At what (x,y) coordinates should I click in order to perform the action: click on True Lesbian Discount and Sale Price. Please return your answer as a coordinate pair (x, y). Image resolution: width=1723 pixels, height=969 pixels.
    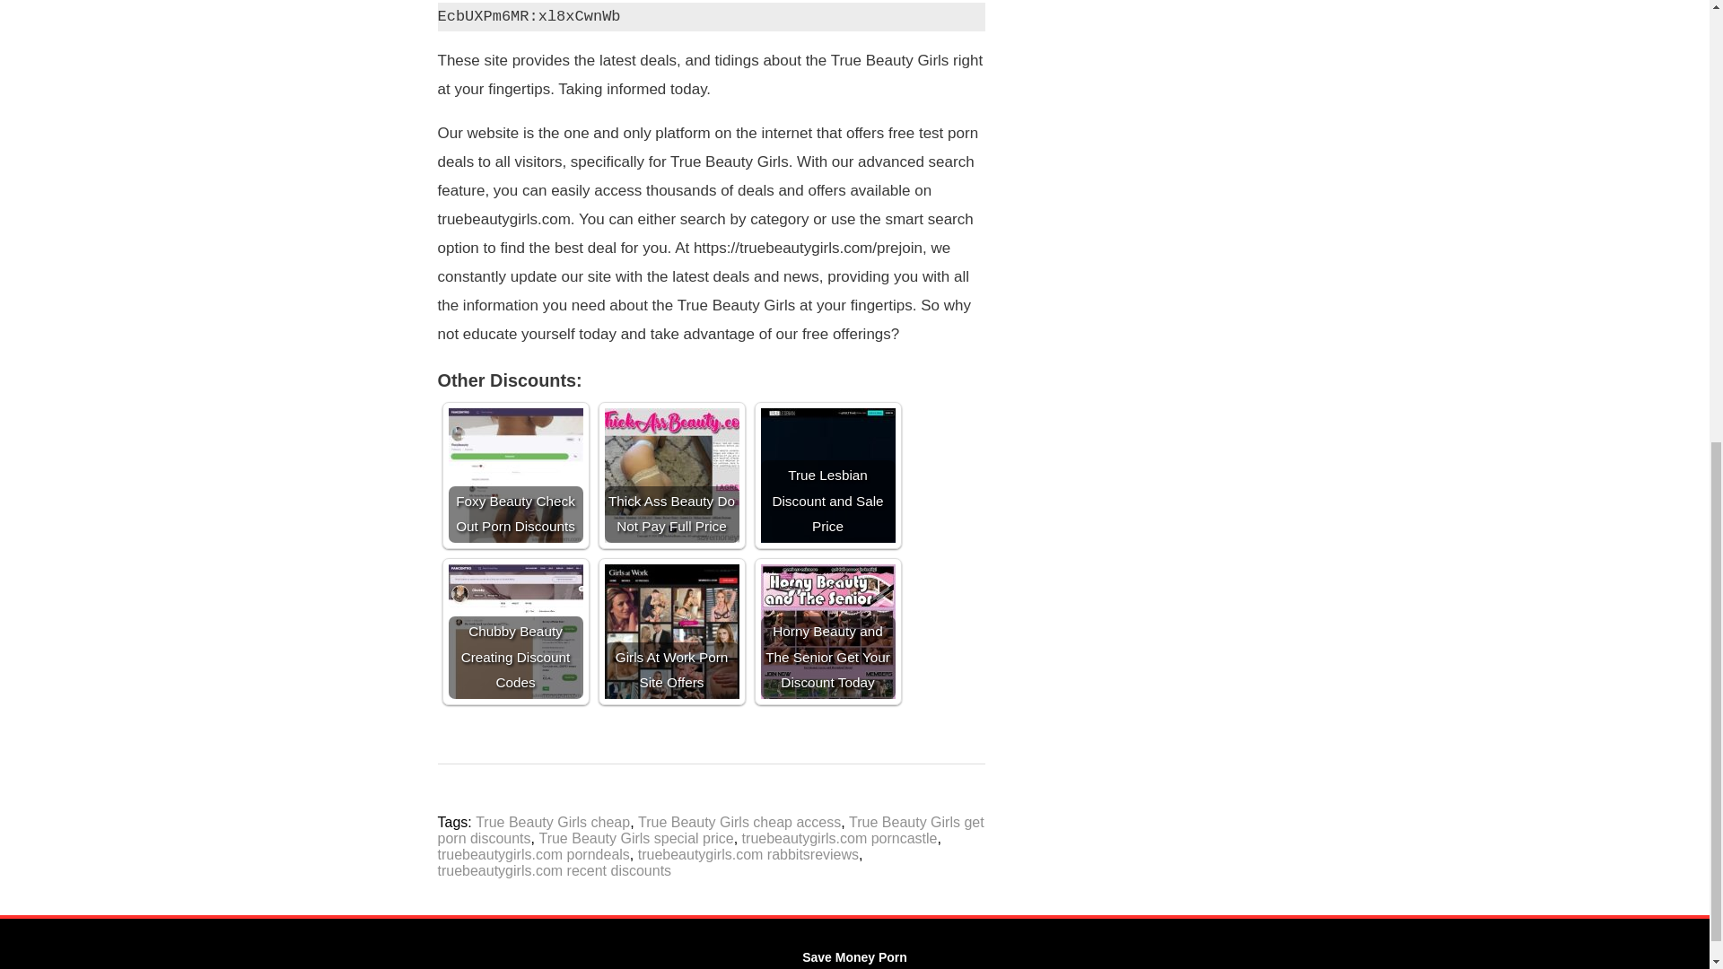
    Looking at the image, I should click on (828, 475).